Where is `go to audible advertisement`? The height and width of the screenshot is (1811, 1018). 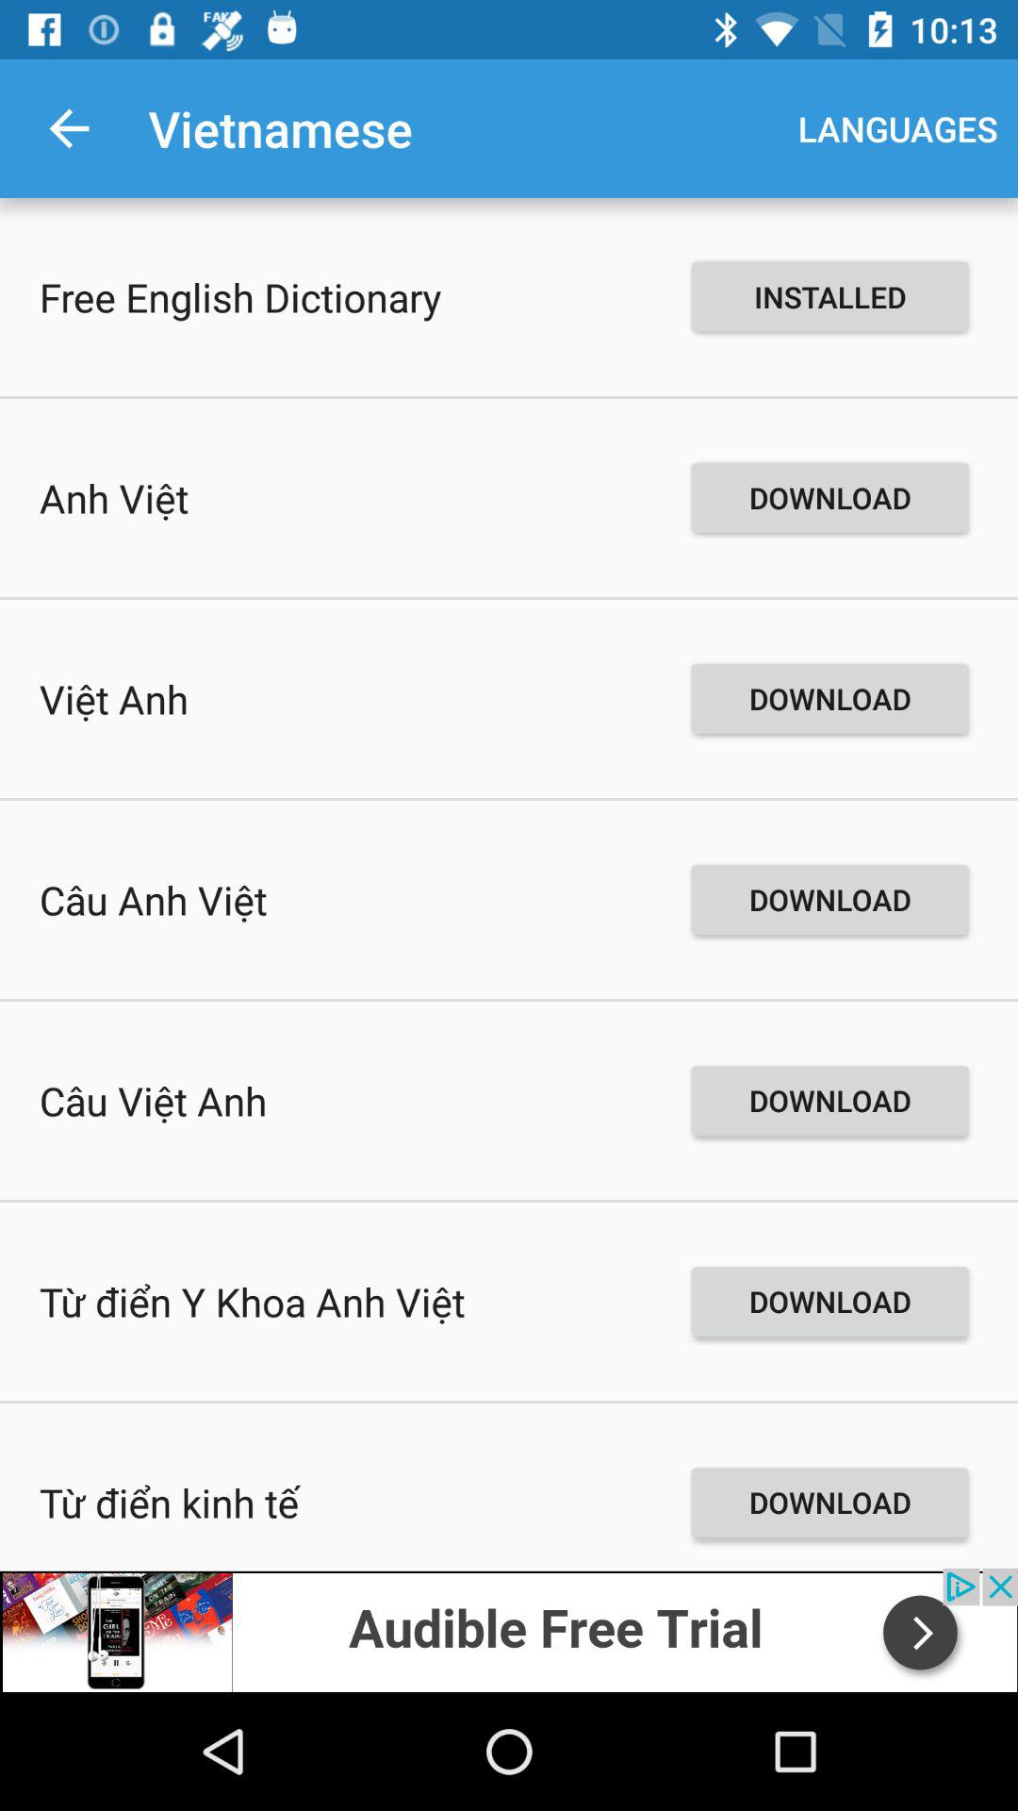
go to audible advertisement is located at coordinates (509, 1630).